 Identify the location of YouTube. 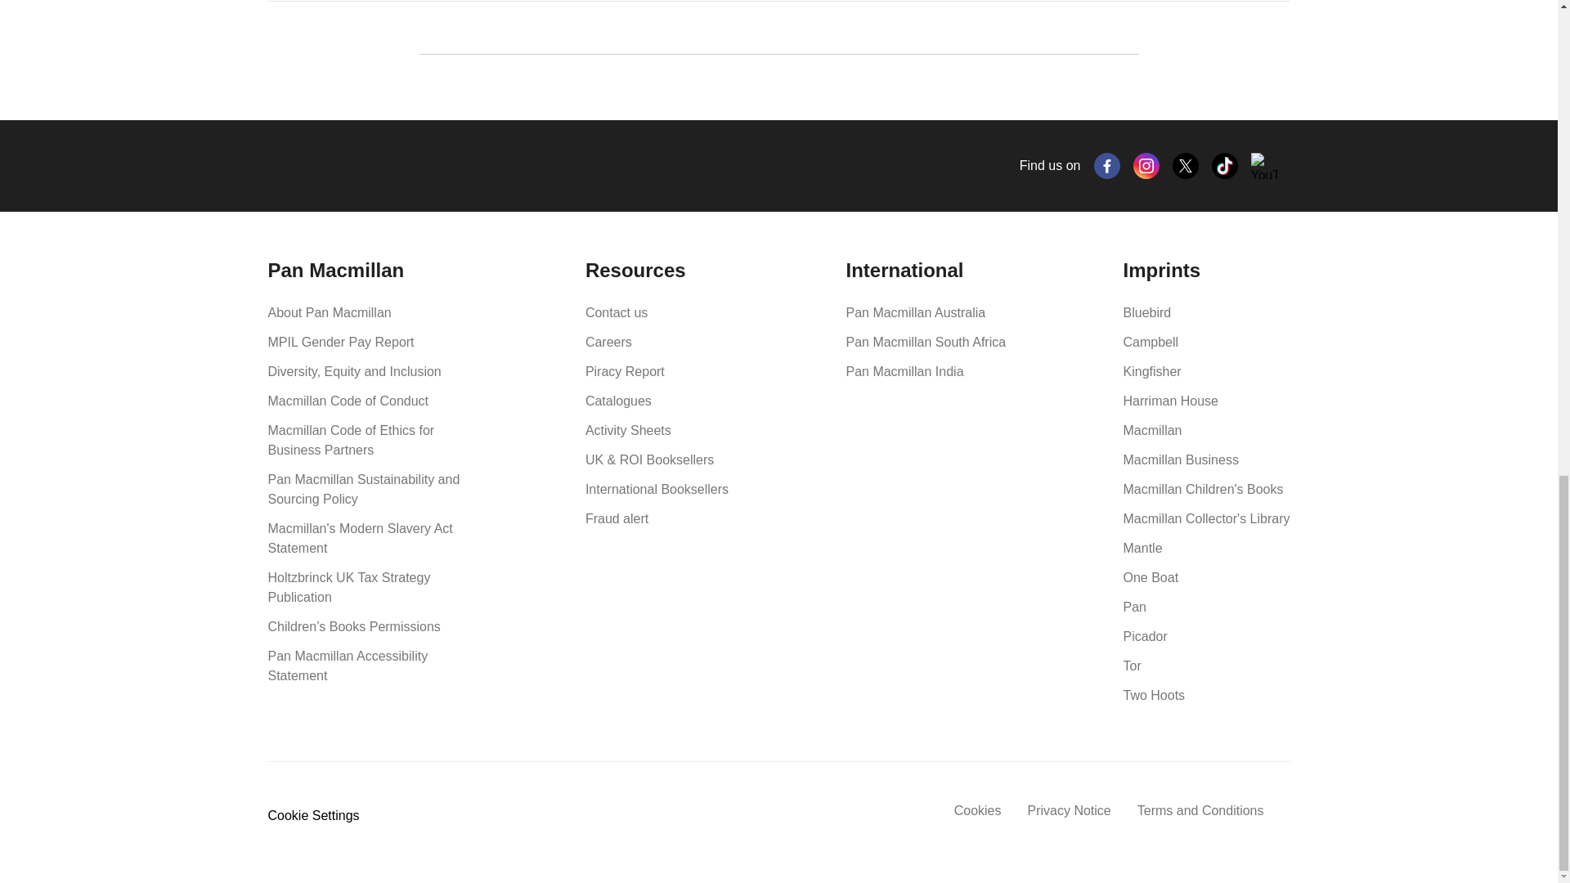
(1264, 165).